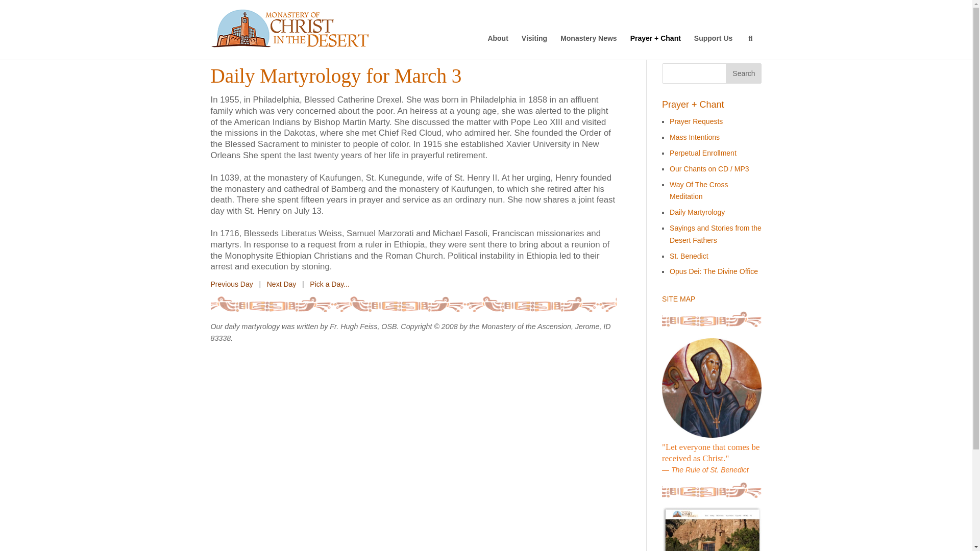 The height and width of the screenshot is (551, 980). What do you see at coordinates (588, 42) in the screenshot?
I see `Monastery News` at bounding box center [588, 42].